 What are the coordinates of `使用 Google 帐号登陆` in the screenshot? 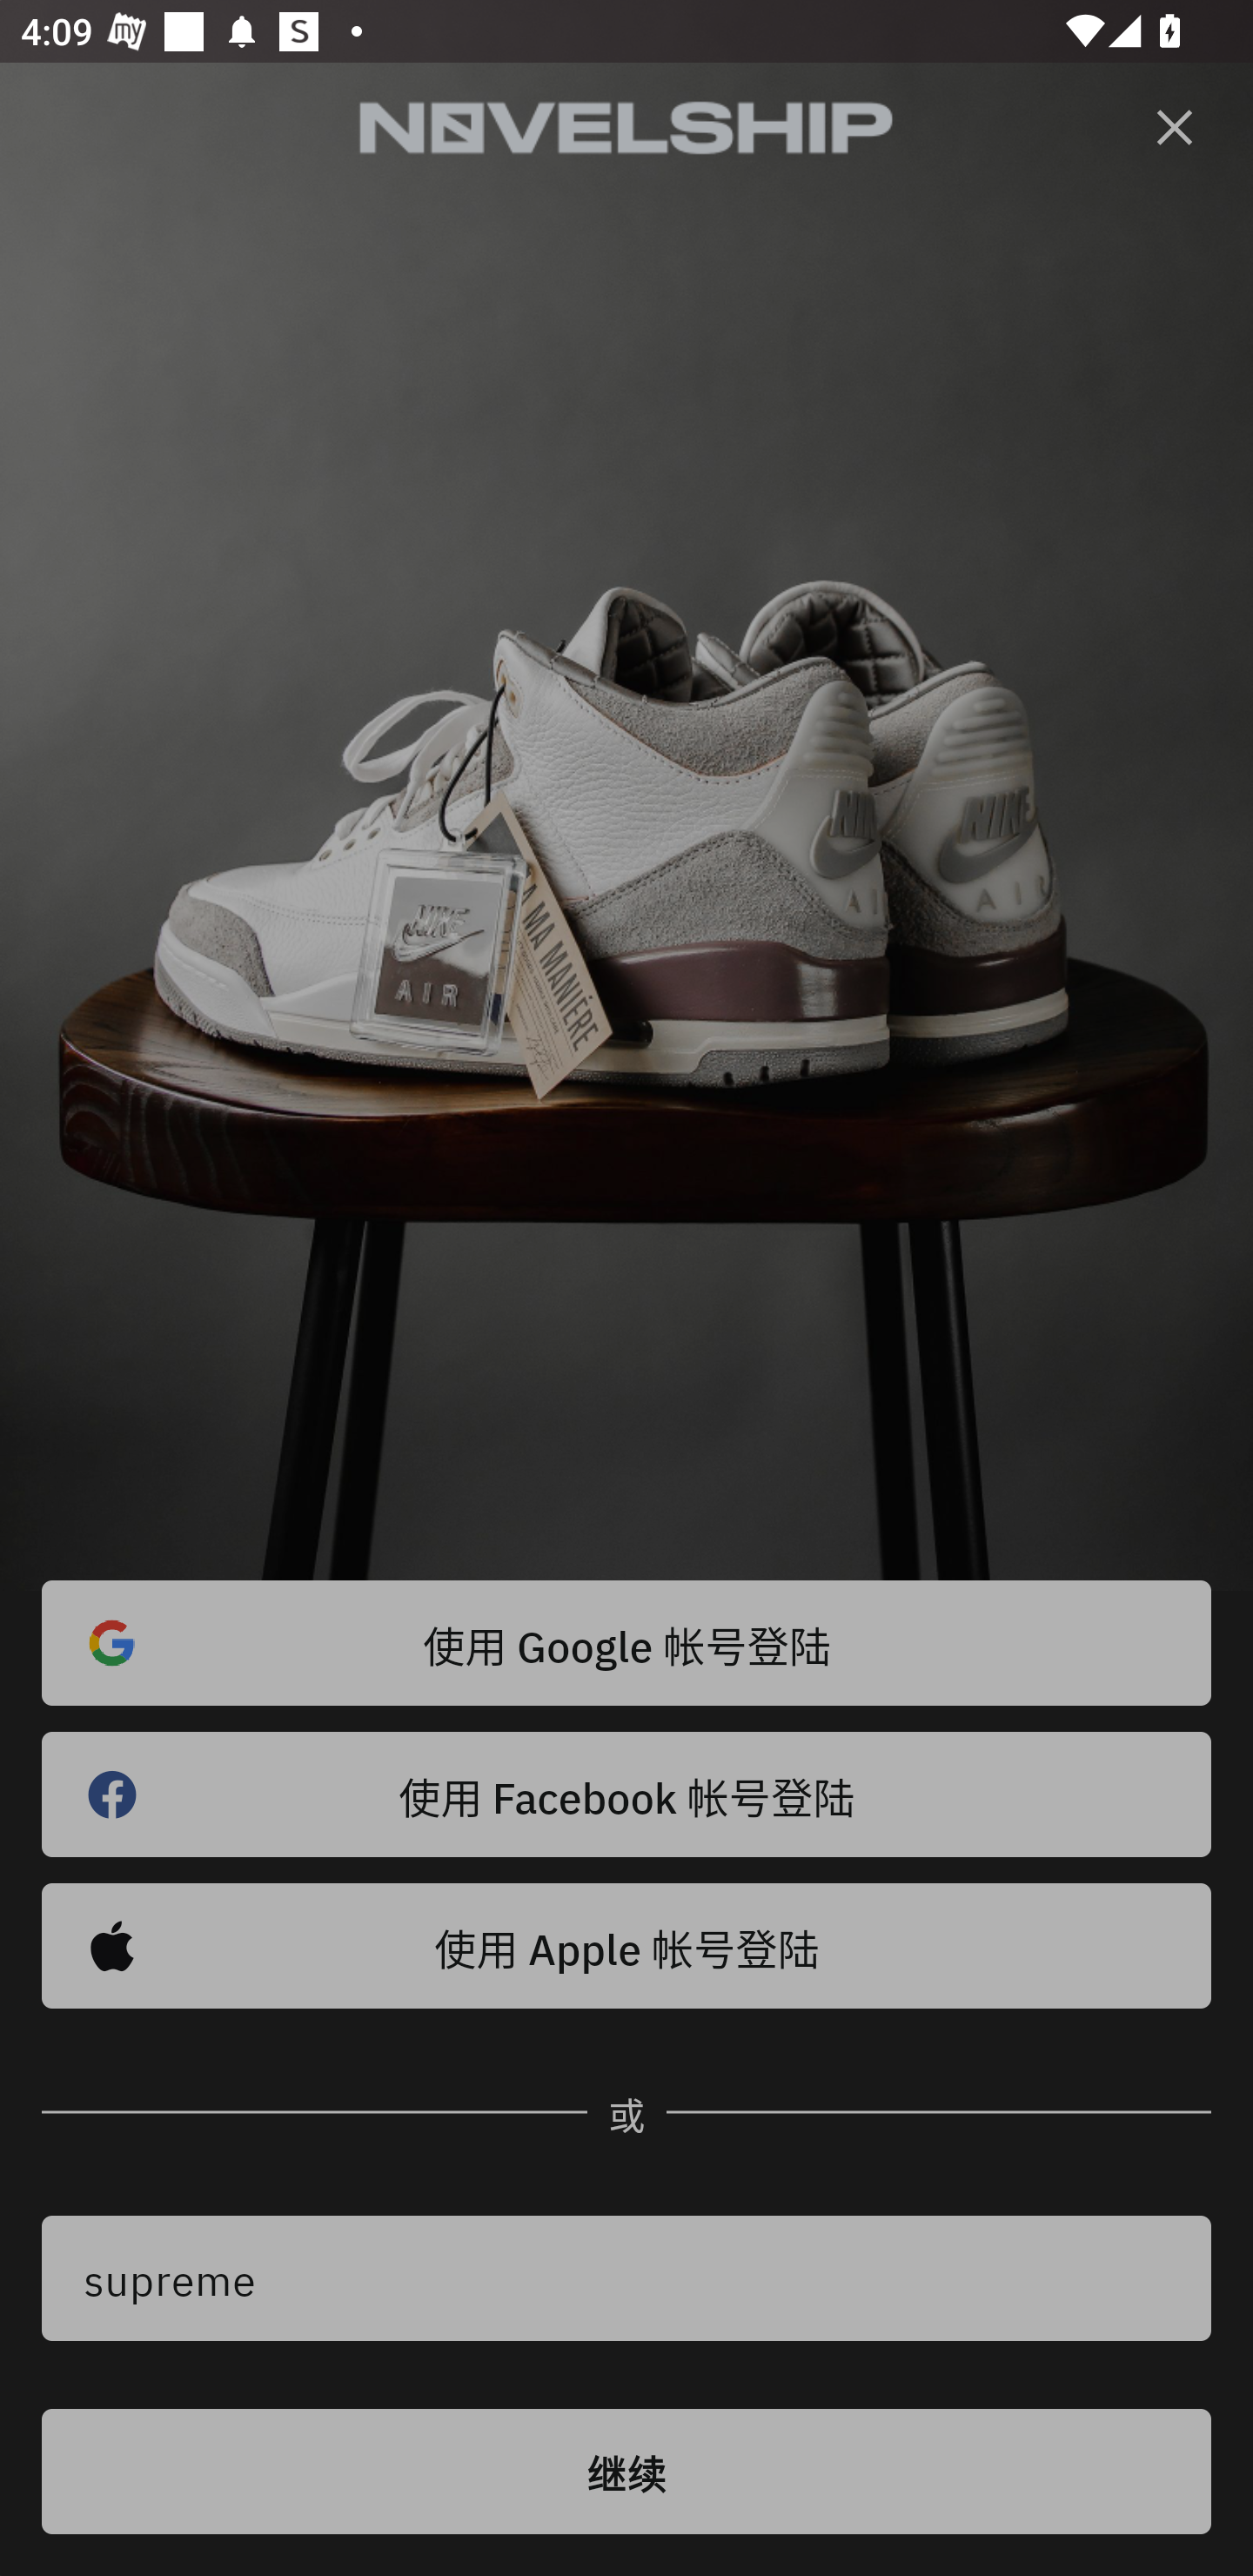 It's located at (626, 1643).